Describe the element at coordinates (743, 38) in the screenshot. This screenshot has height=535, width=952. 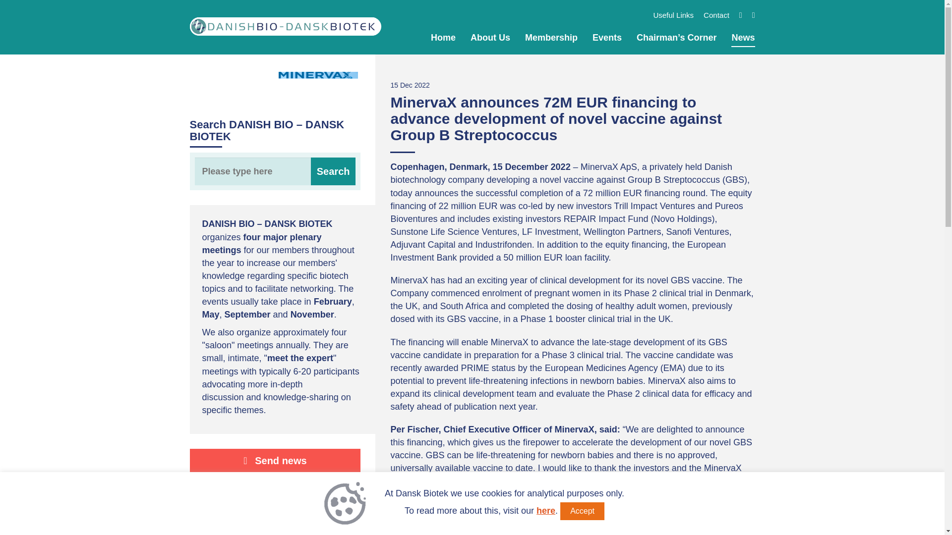
I see `News` at that location.